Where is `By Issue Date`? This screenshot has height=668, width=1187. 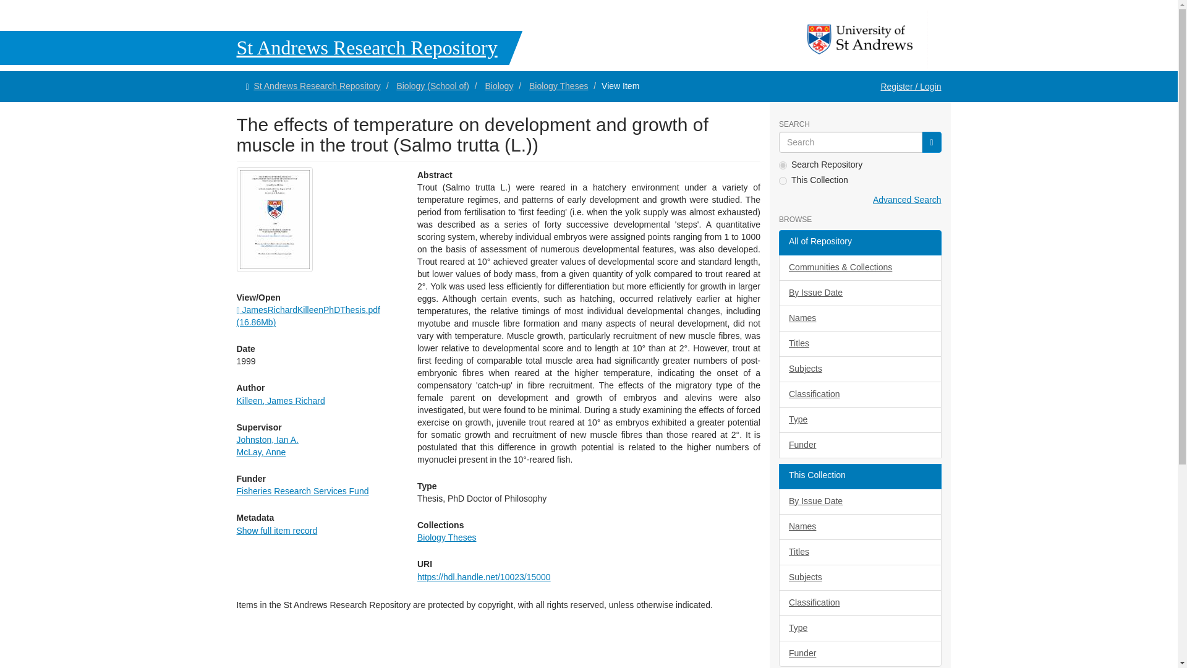
By Issue Date is located at coordinates (859, 293).